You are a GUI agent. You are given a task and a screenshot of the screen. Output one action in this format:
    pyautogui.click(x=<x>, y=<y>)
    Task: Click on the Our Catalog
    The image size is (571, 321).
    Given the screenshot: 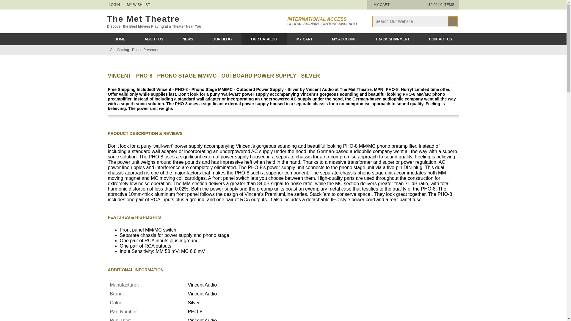 What is the action you would take?
    pyautogui.click(x=119, y=50)
    